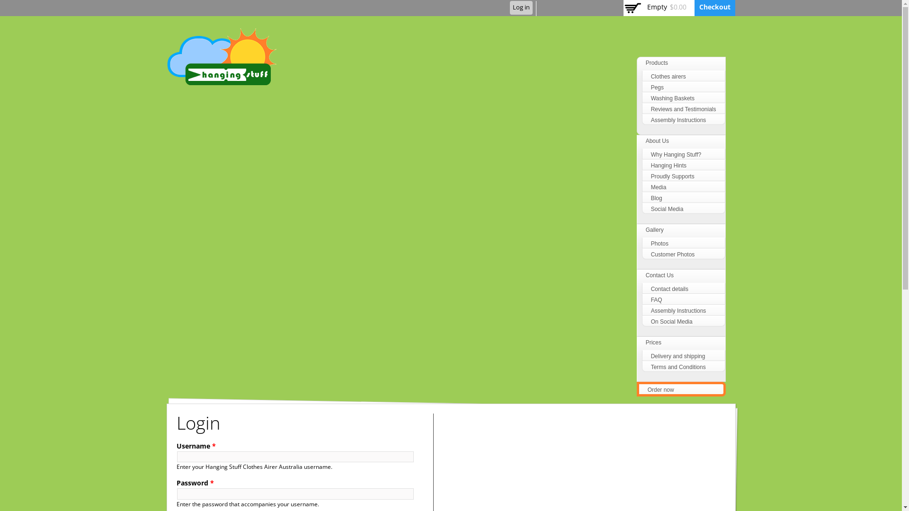  I want to click on Customer Photos, so click(673, 255).